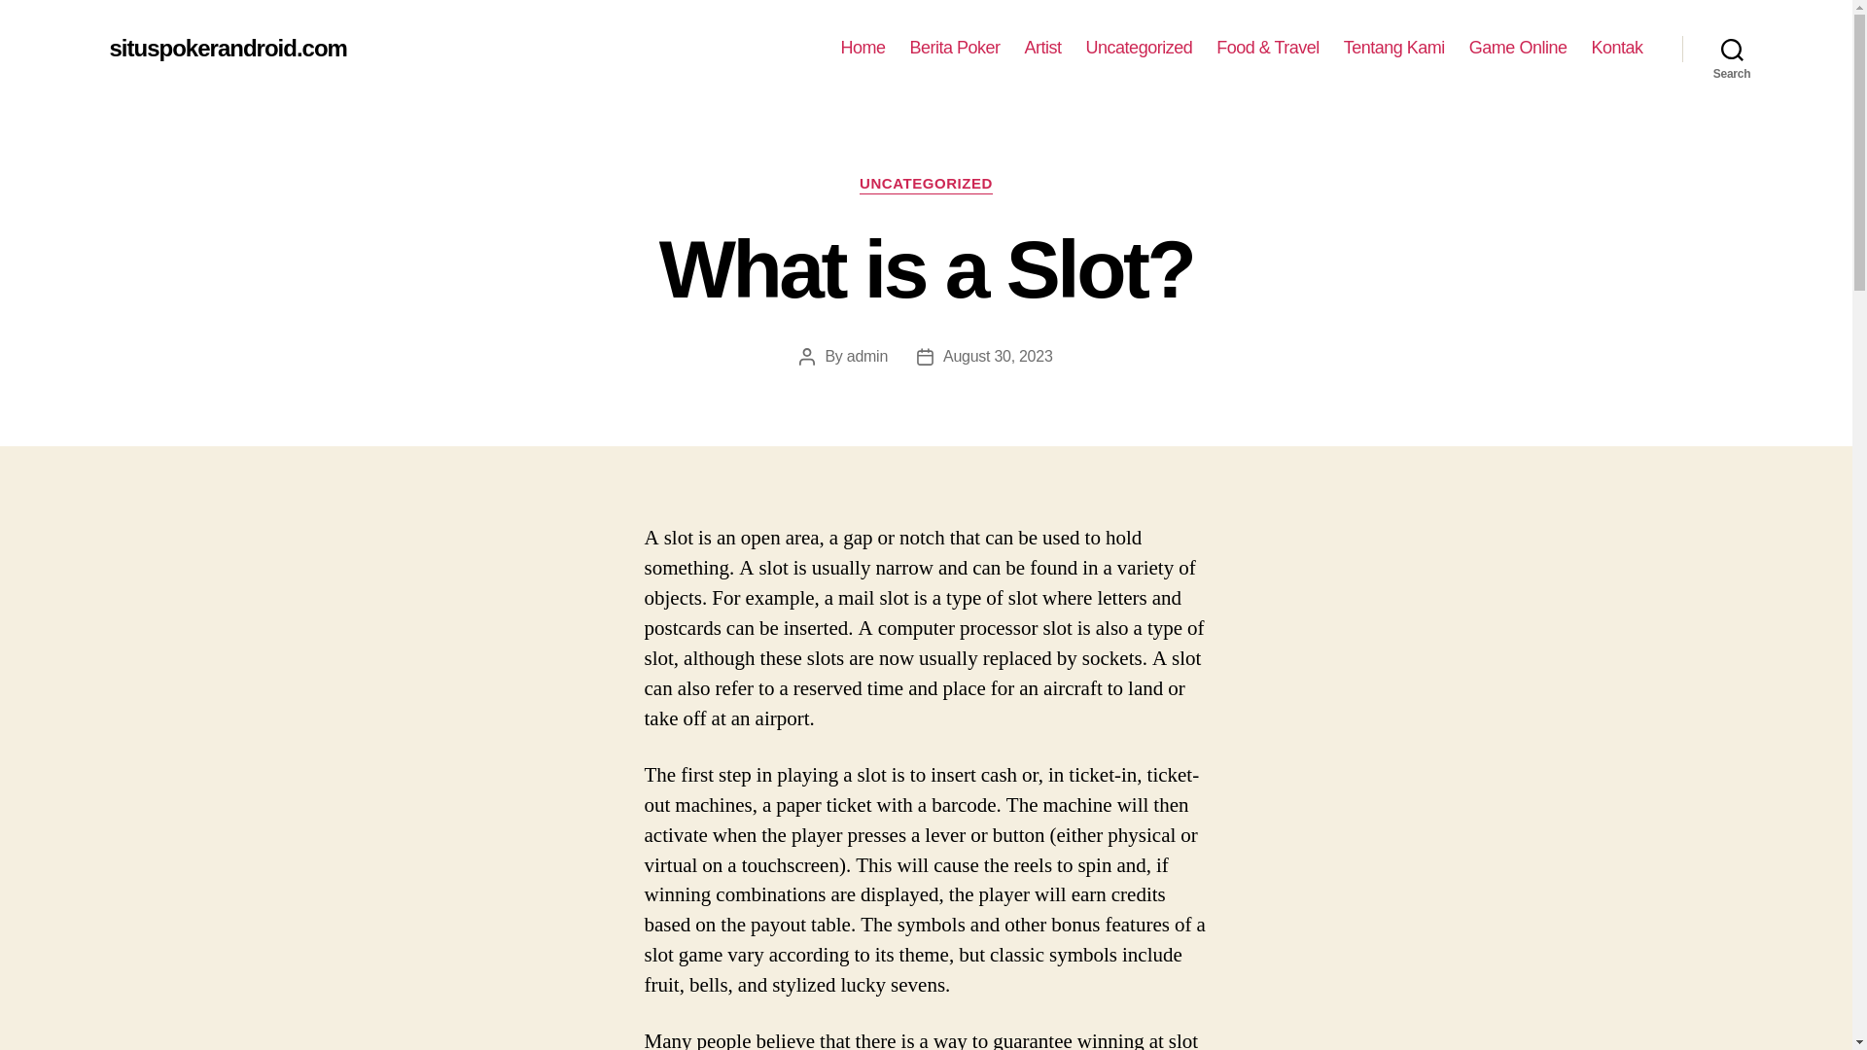 This screenshot has width=1867, height=1050. What do you see at coordinates (227, 48) in the screenshot?
I see `situspokerandroid.com` at bounding box center [227, 48].